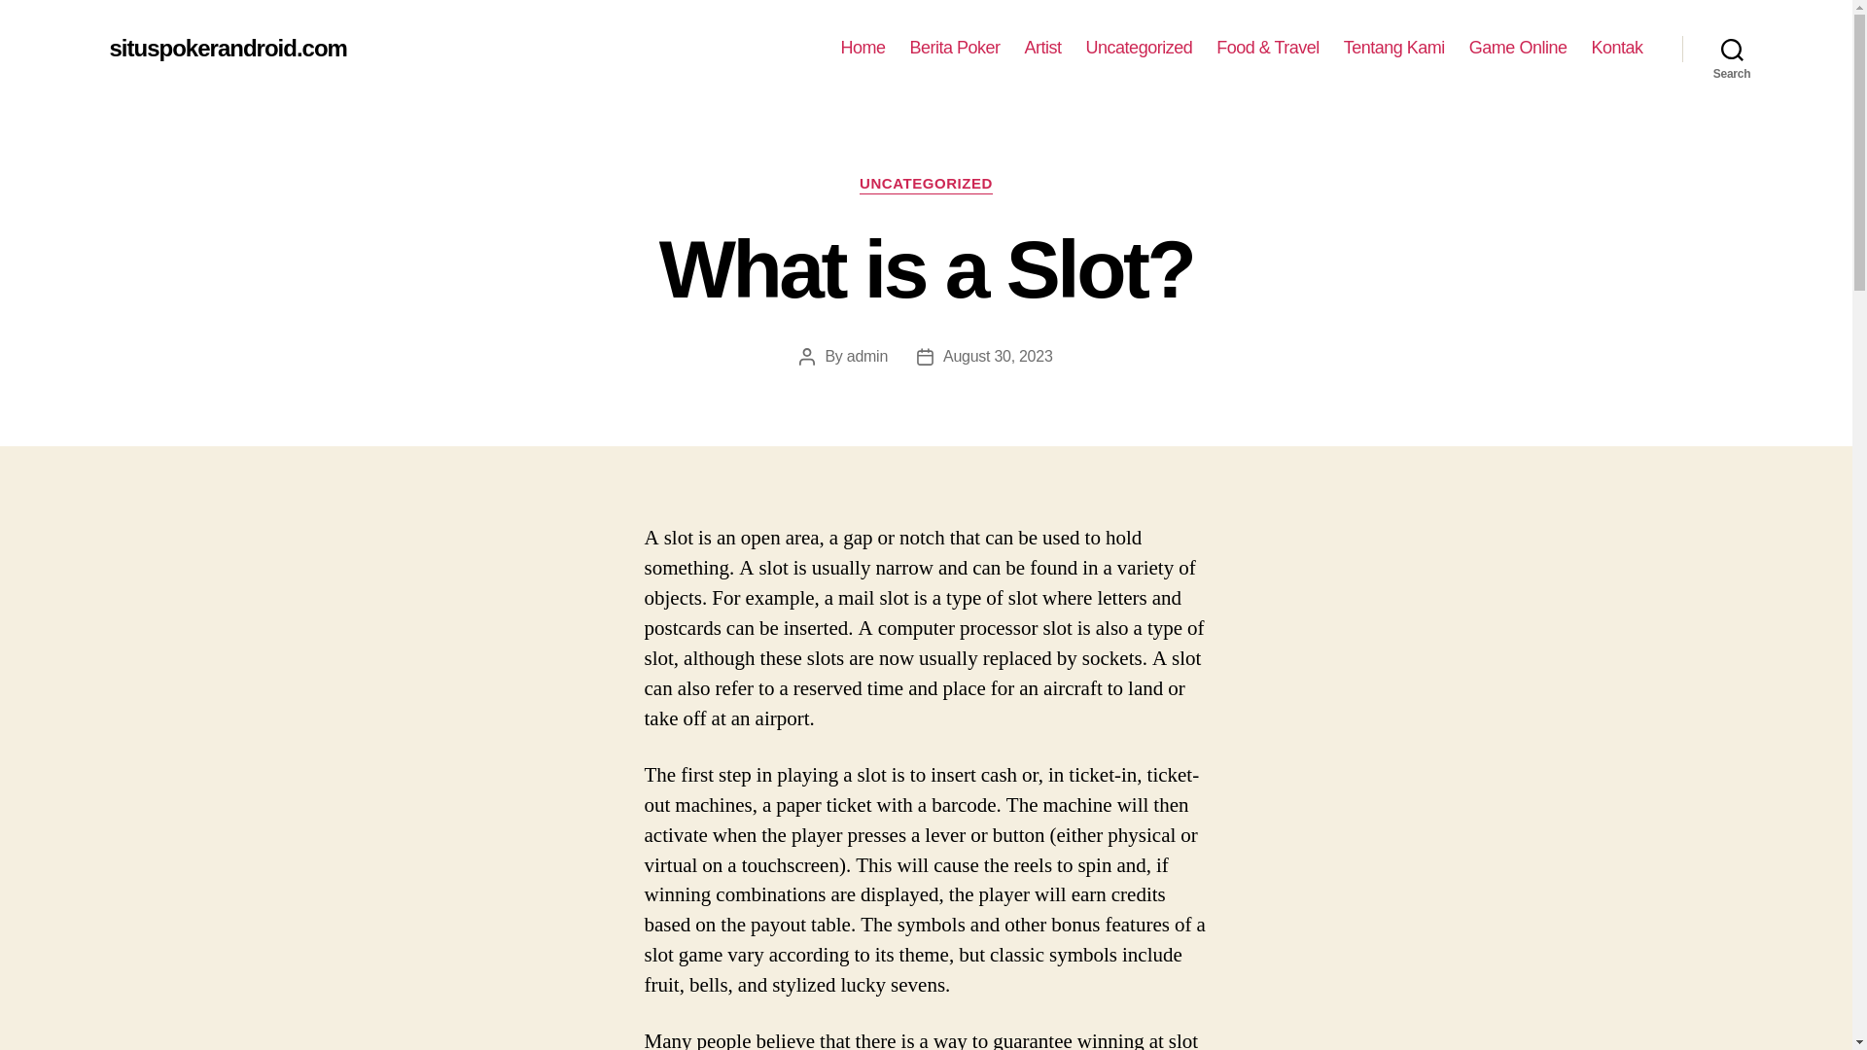 This screenshot has width=1867, height=1050. What do you see at coordinates (227, 48) in the screenshot?
I see `situspokerandroid.com` at bounding box center [227, 48].